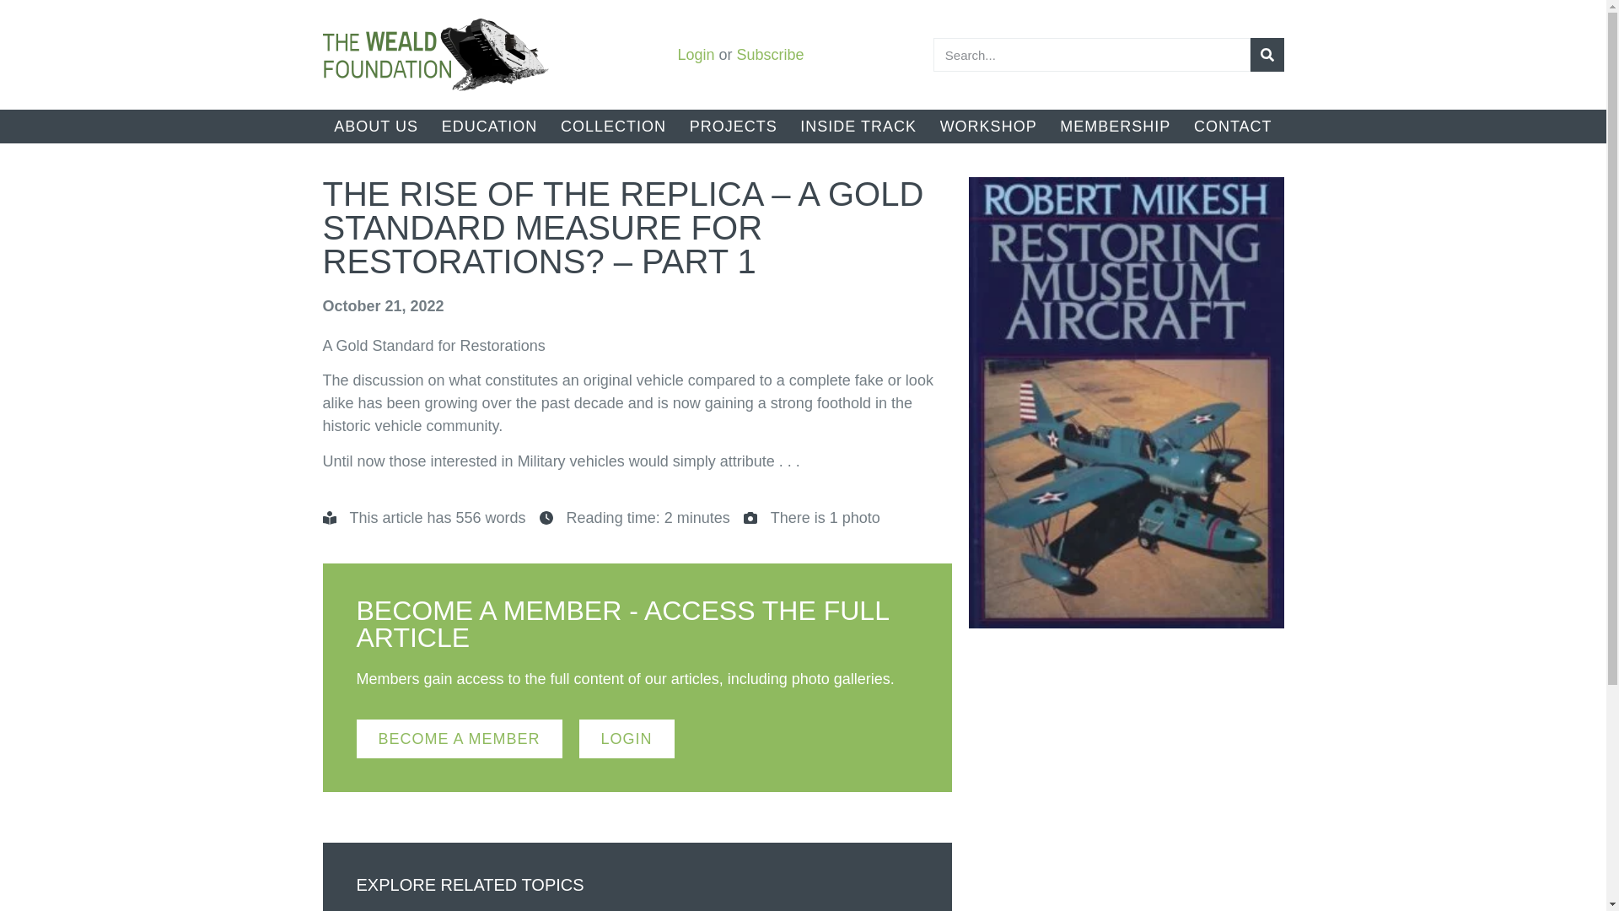  What do you see at coordinates (375, 126) in the screenshot?
I see `ABOUT US` at bounding box center [375, 126].